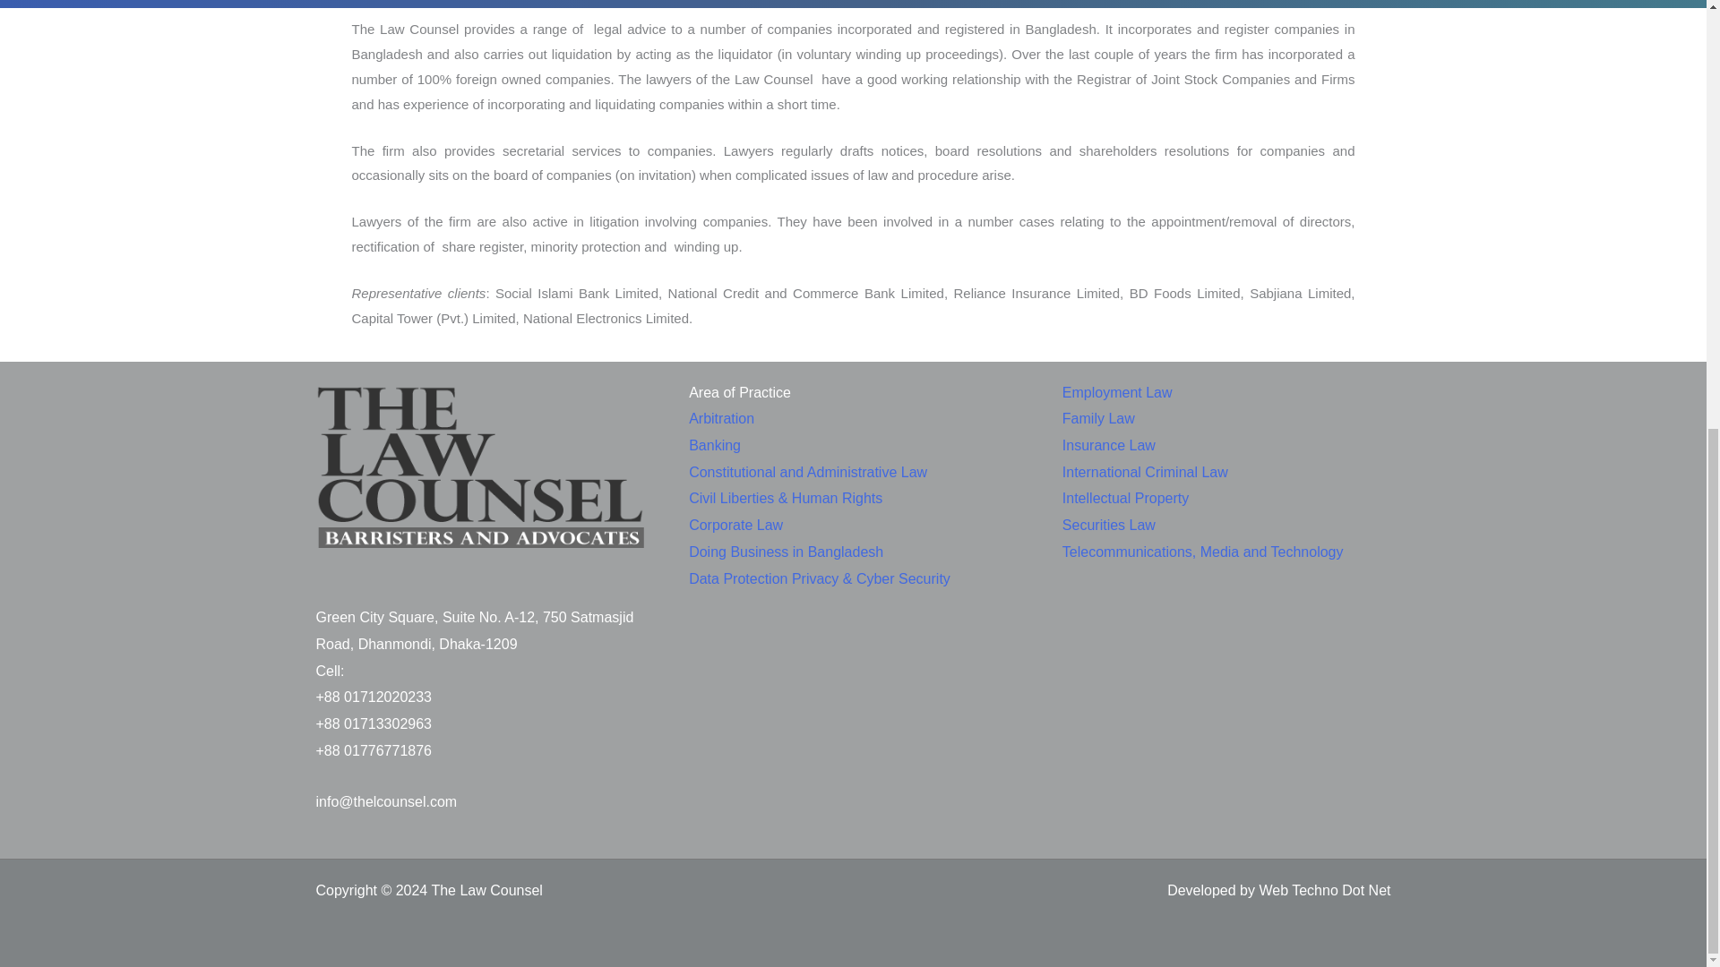 The image size is (1720, 967). Describe the element at coordinates (722, 419) in the screenshot. I see `Arbitration` at that location.